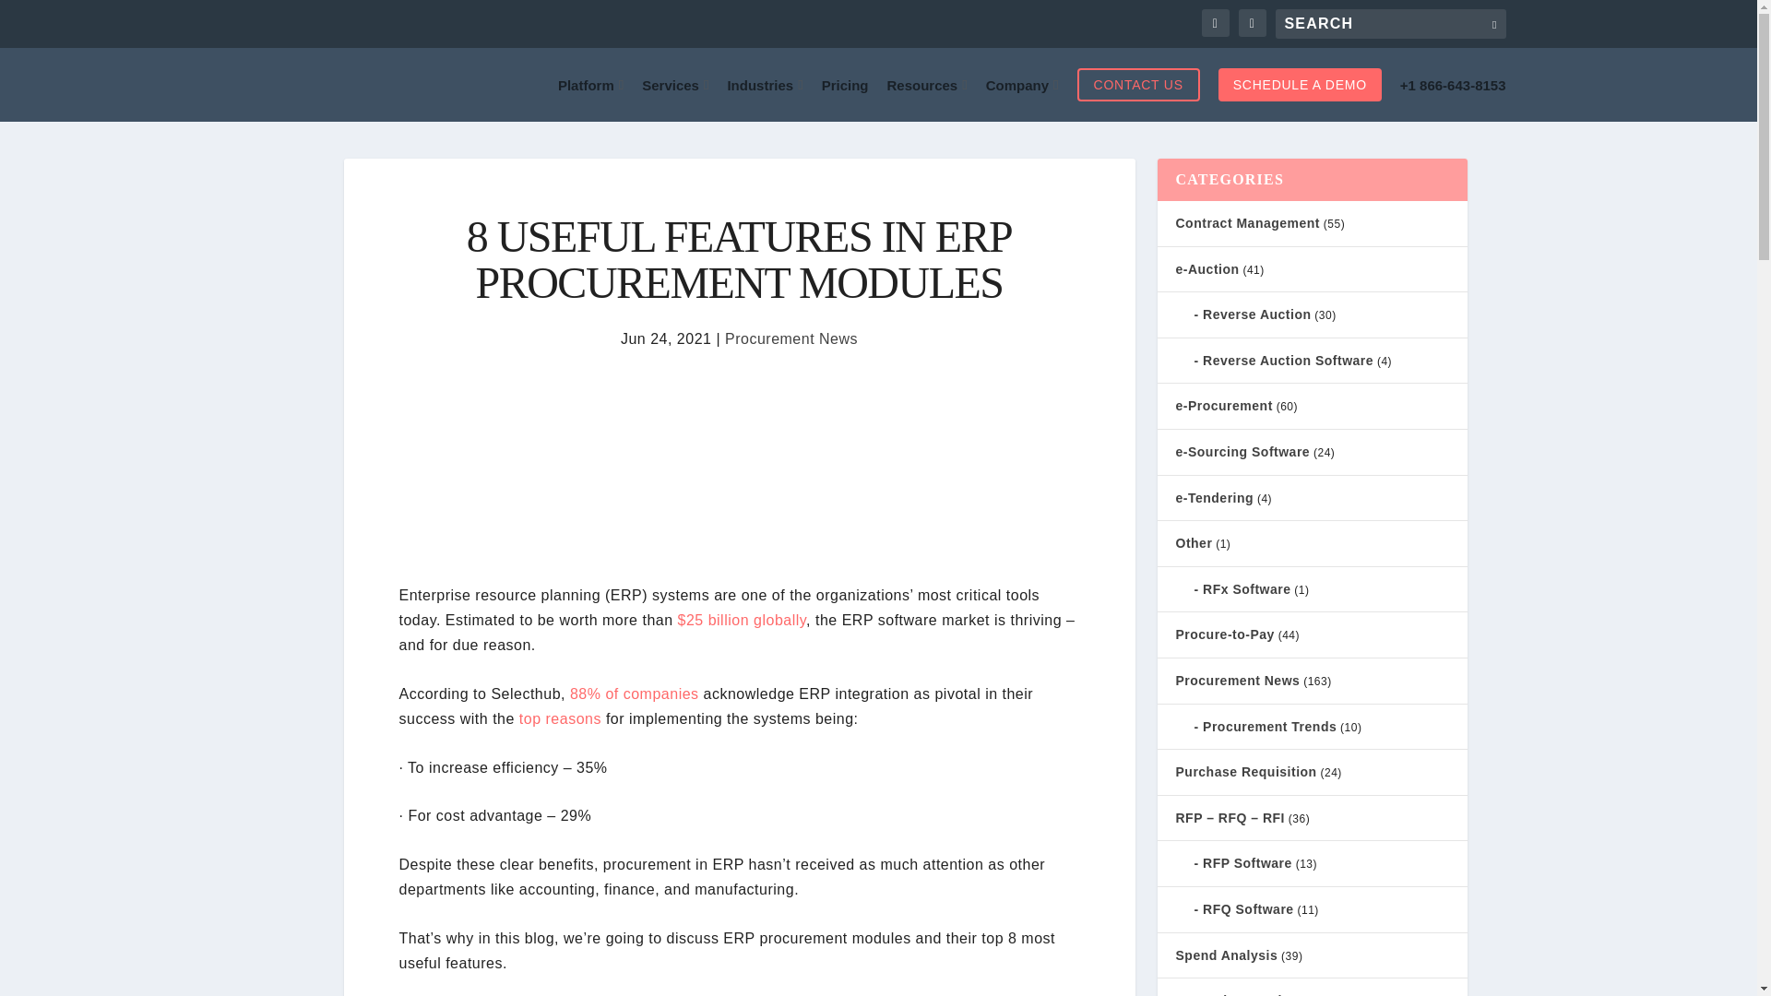 The image size is (1771, 996). Describe the element at coordinates (926, 85) in the screenshot. I see `Resources` at that location.